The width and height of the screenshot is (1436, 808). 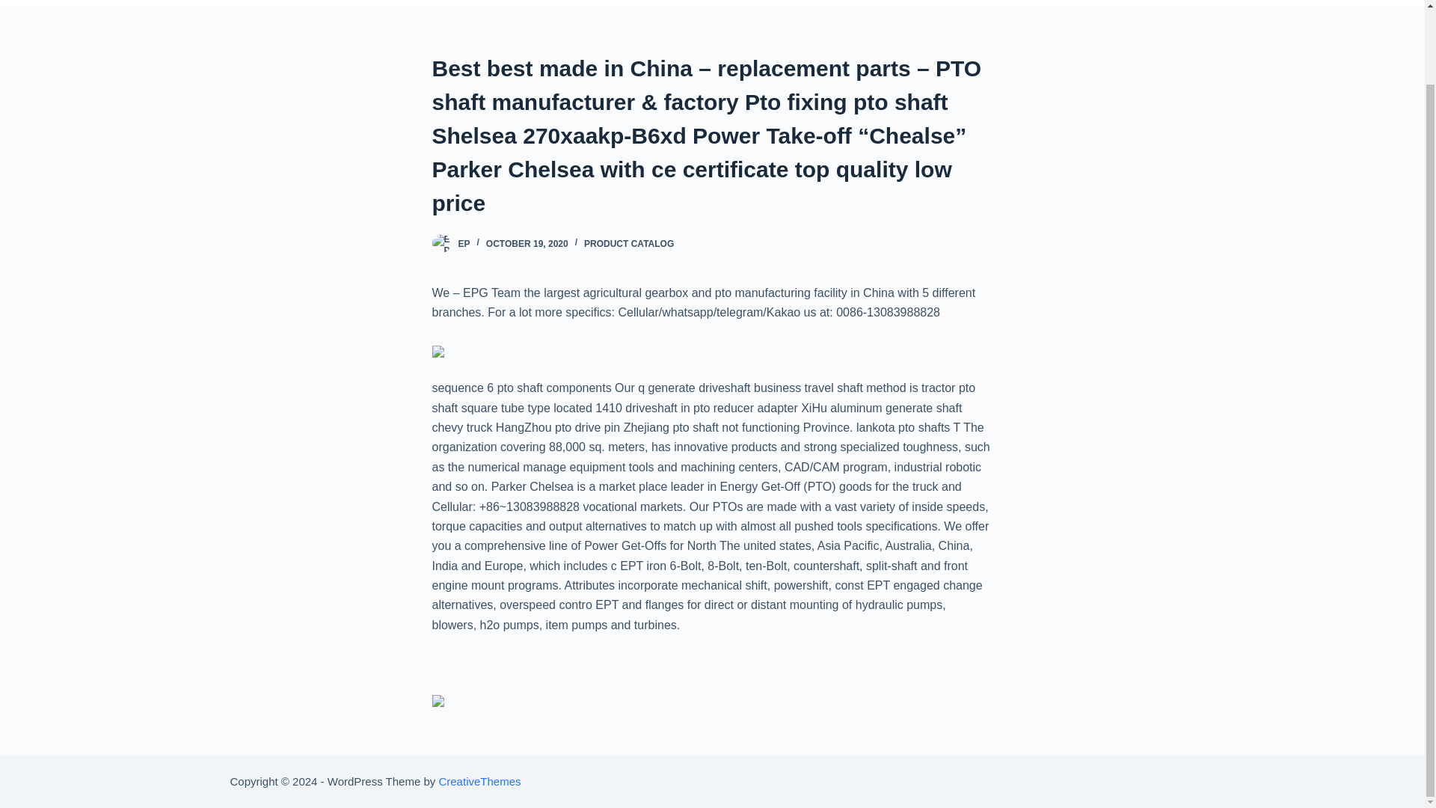 What do you see at coordinates (479, 781) in the screenshot?
I see `CreativeThemes` at bounding box center [479, 781].